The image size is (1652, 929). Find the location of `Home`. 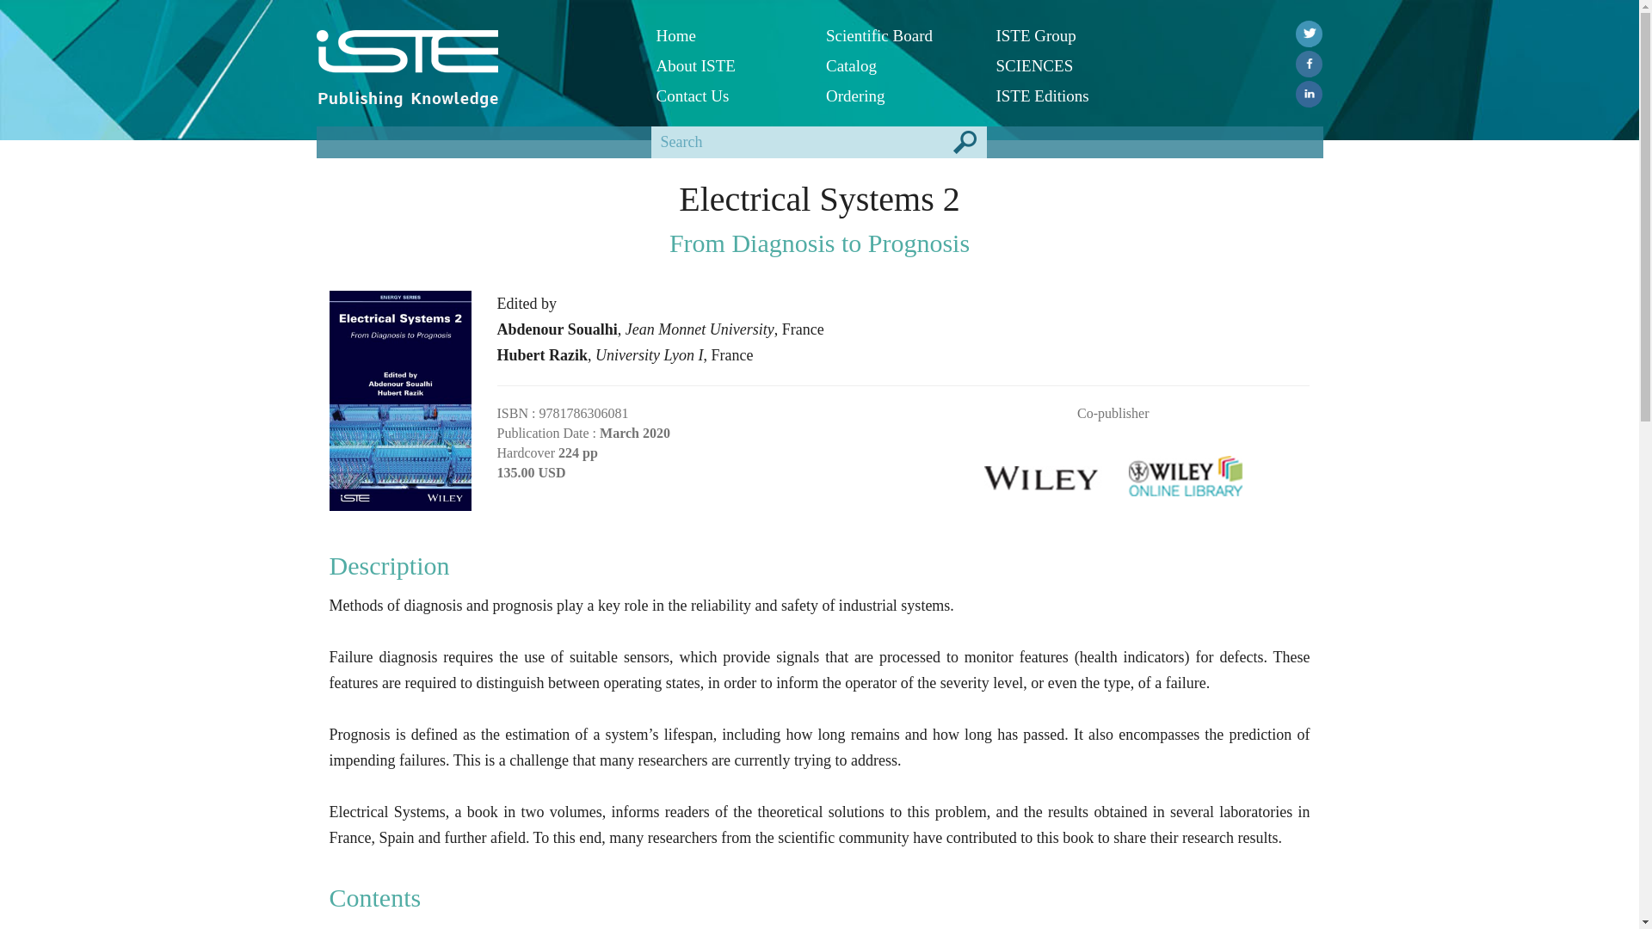

Home is located at coordinates (728, 35).